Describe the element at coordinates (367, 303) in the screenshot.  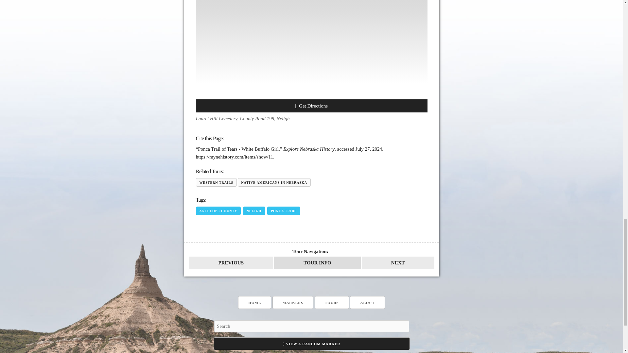
I see `ABOUT` at that location.